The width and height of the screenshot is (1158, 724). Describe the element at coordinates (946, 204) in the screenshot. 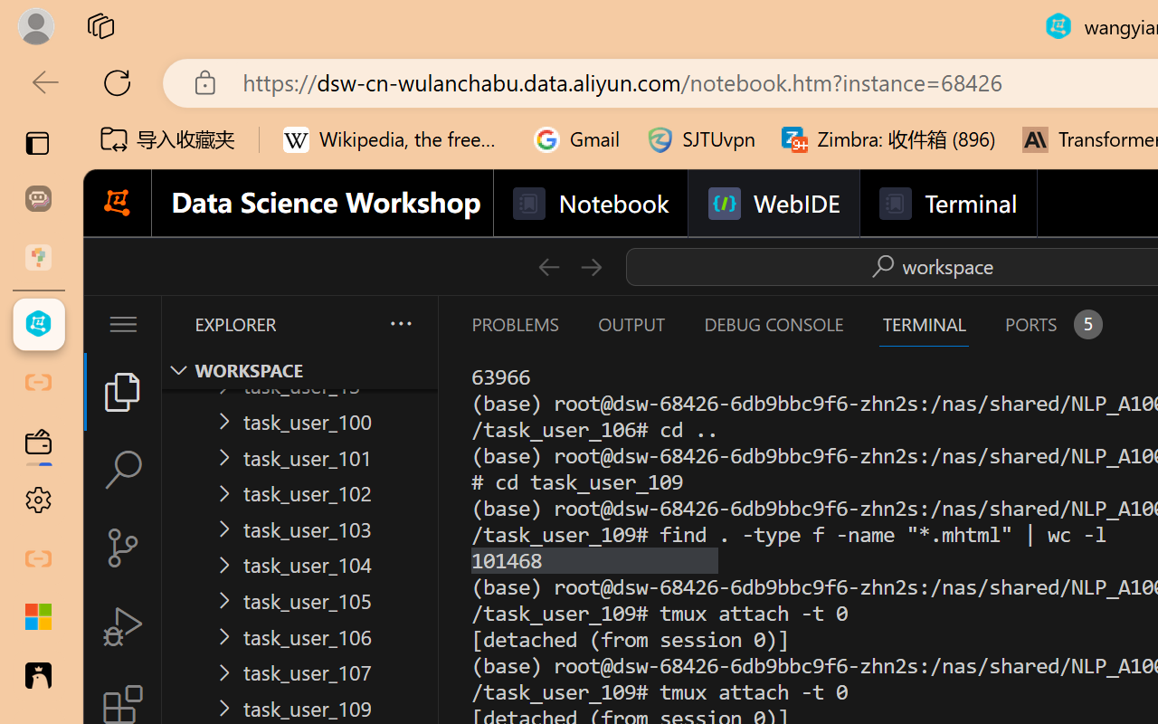

I see `Terminal` at that location.